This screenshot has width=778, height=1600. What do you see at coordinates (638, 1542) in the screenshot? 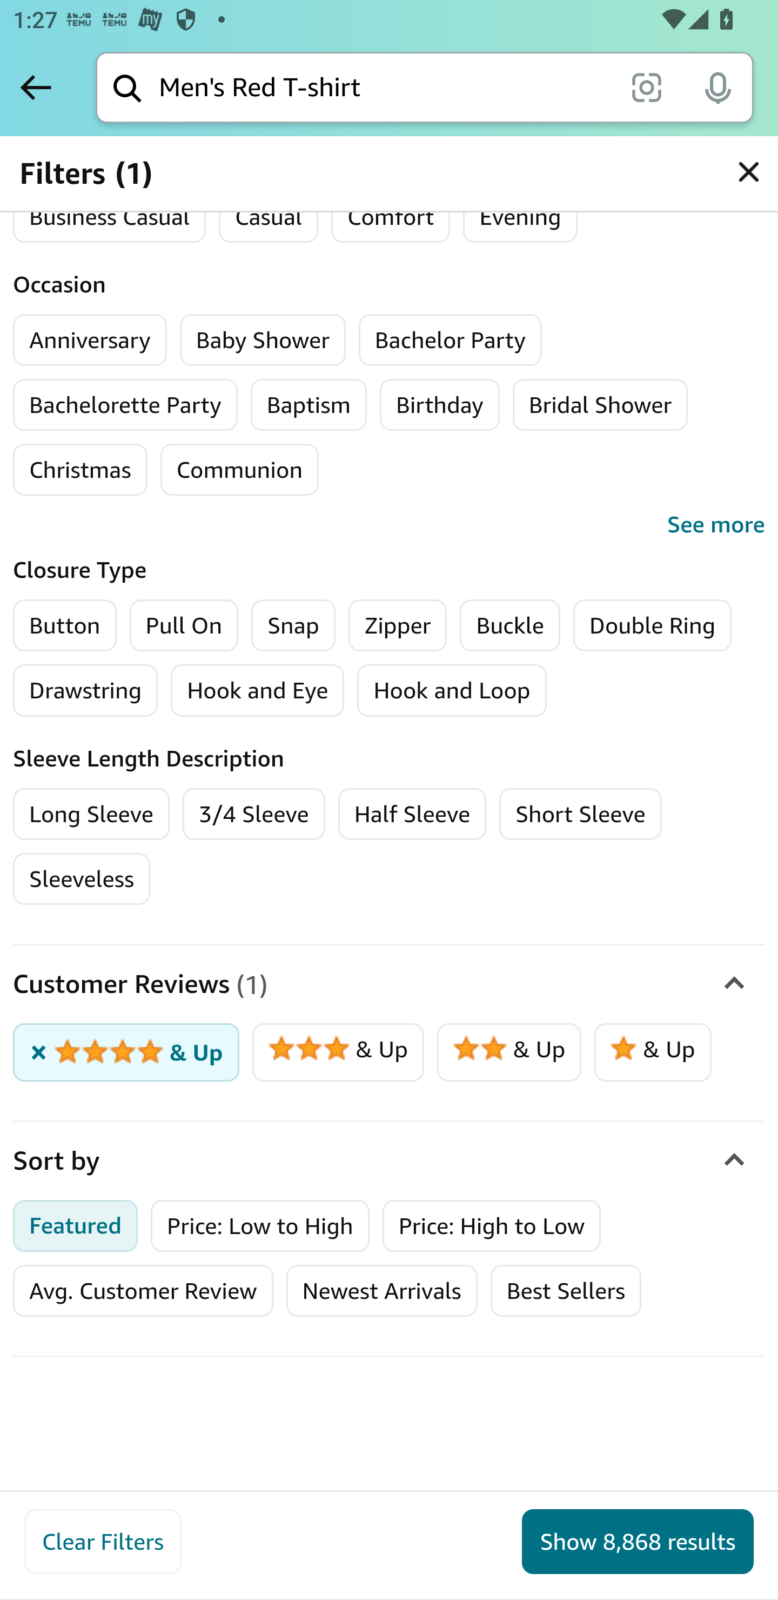
I see `Show 8,868 results` at bounding box center [638, 1542].